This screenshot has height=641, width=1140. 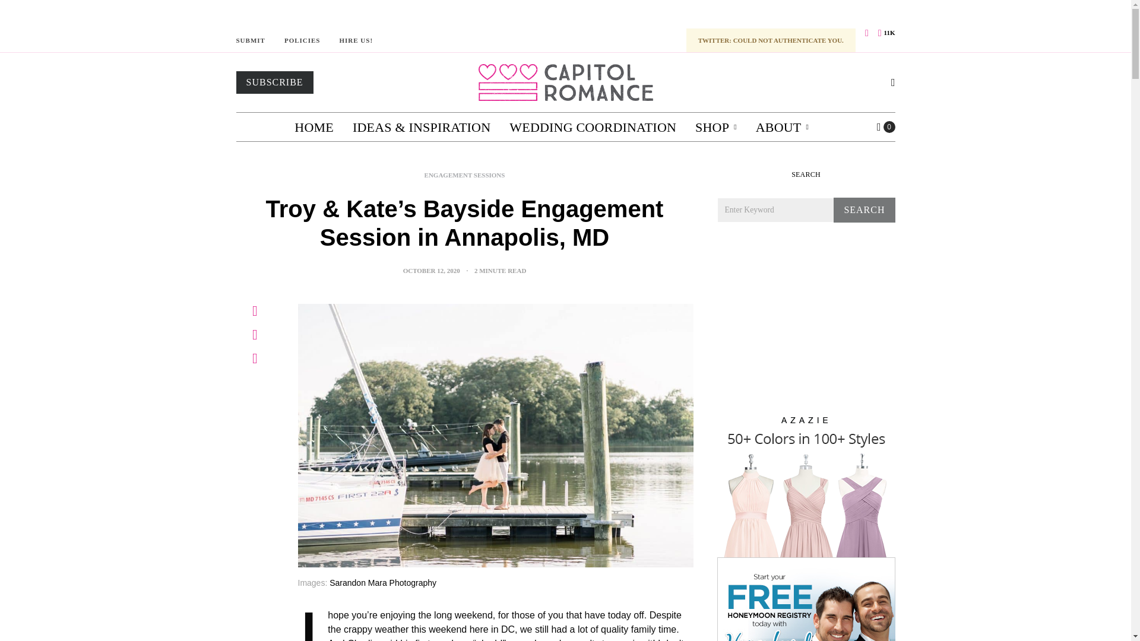 What do you see at coordinates (274, 82) in the screenshot?
I see `SUBSCRIBE` at bounding box center [274, 82].